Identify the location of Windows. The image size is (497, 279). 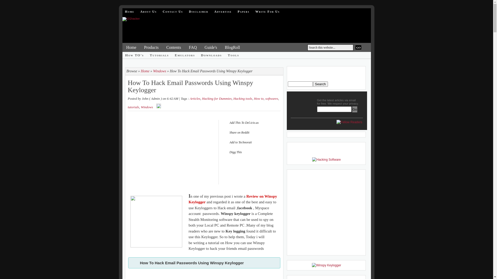
(159, 71).